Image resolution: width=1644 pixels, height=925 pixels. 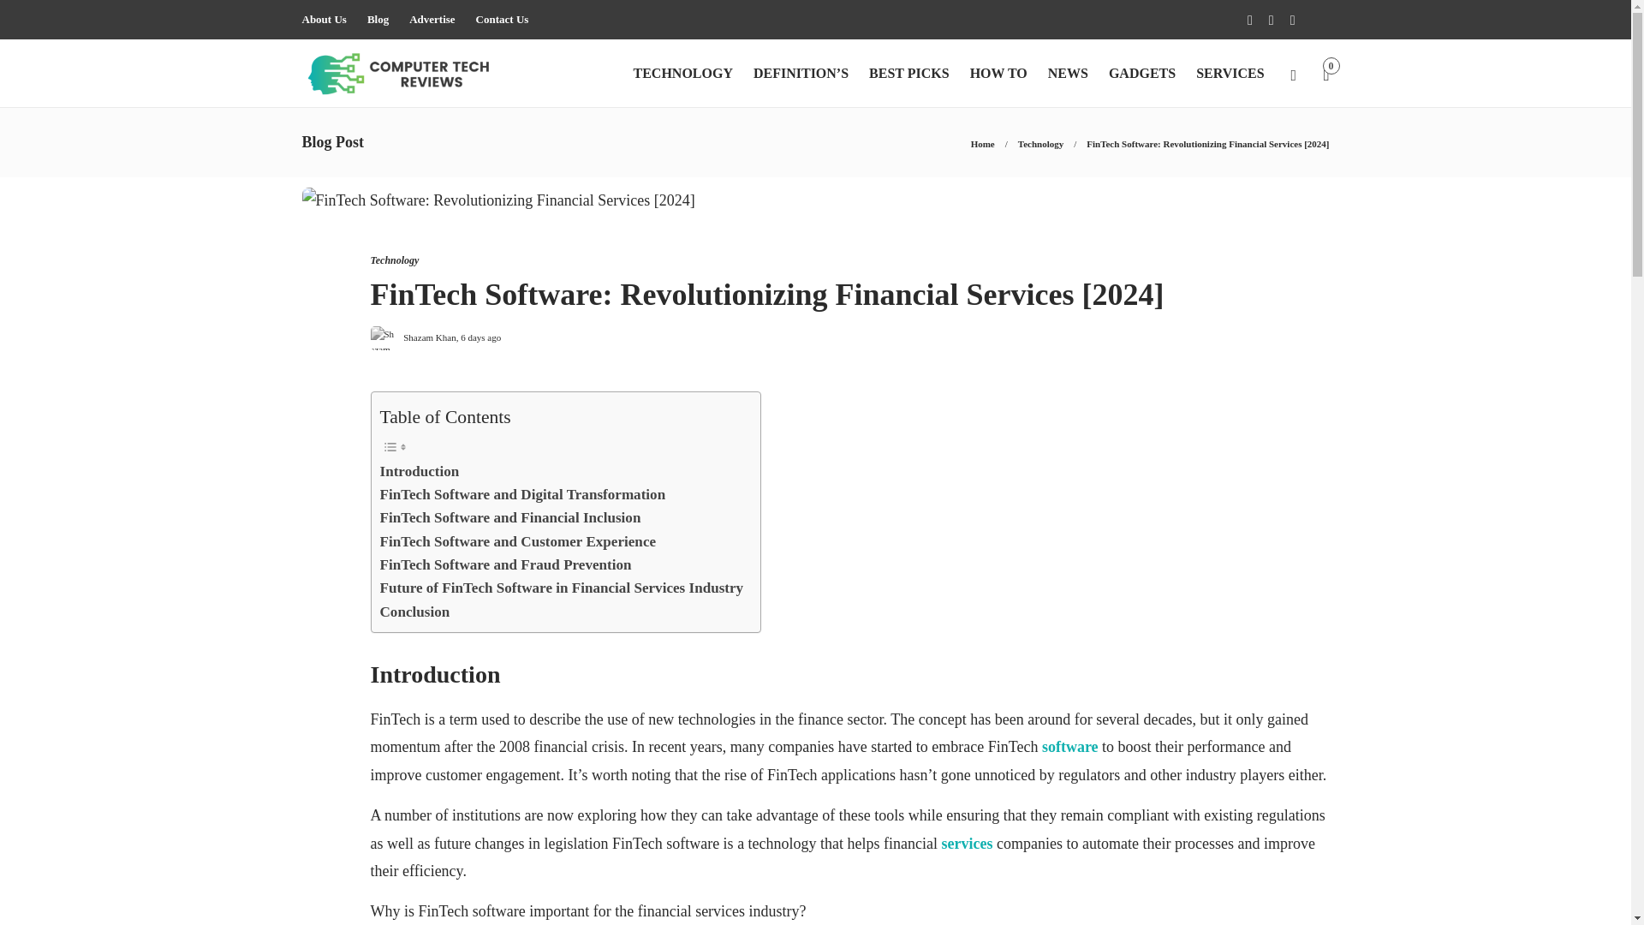 I want to click on BEST PICKS, so click(x=909, y=74).